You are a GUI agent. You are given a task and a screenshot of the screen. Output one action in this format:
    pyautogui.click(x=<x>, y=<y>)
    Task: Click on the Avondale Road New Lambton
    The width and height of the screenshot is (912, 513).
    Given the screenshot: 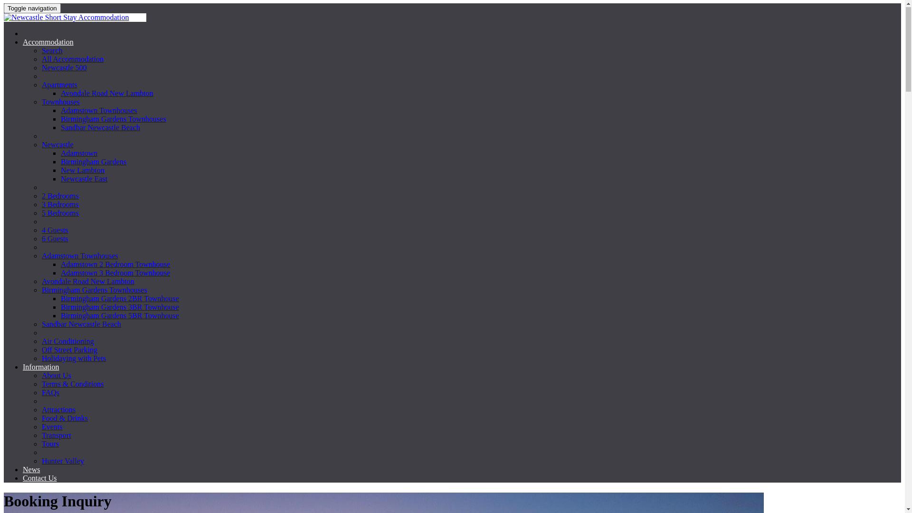 What is the action you would take?
    pyautogui.click(x=107, y=94)
    